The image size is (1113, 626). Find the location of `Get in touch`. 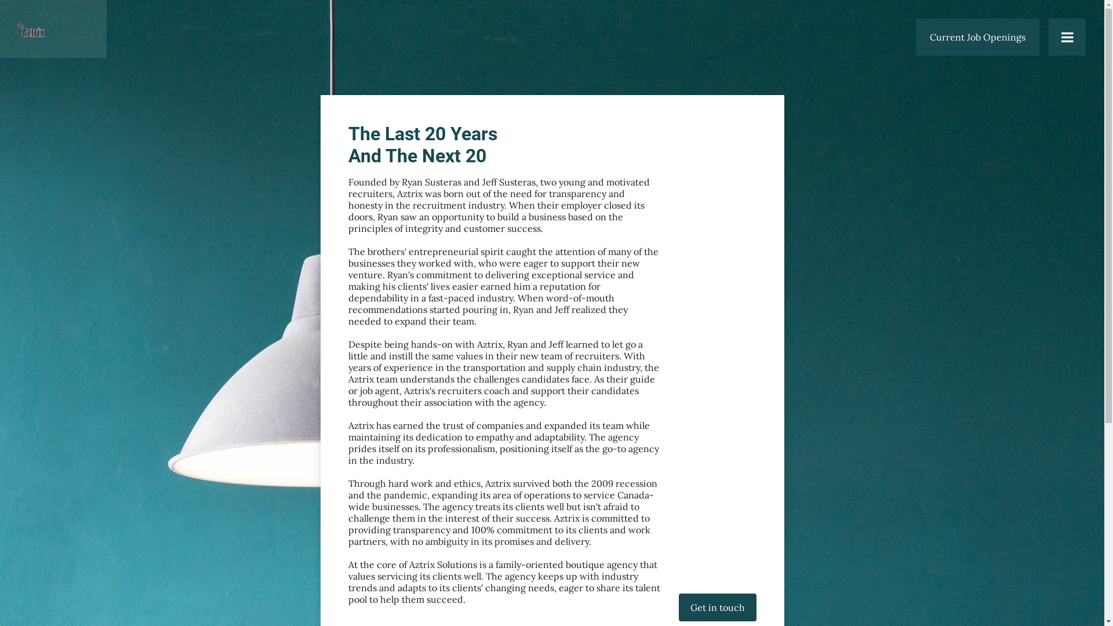

Get in touch is located at coordinates (717, 607).